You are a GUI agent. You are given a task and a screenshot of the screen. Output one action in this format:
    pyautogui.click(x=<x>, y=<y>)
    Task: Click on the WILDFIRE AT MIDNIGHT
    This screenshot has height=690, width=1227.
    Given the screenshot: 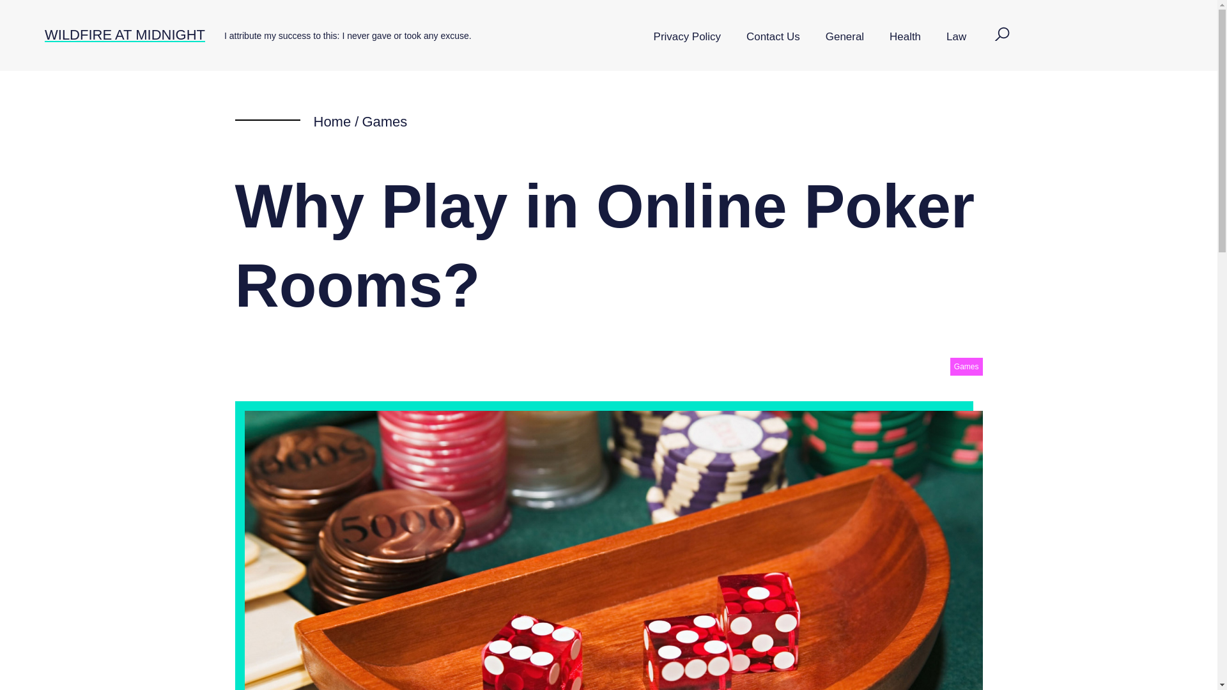 What is the action you would take?
    pyautogui.click(x=124, y=34)
    